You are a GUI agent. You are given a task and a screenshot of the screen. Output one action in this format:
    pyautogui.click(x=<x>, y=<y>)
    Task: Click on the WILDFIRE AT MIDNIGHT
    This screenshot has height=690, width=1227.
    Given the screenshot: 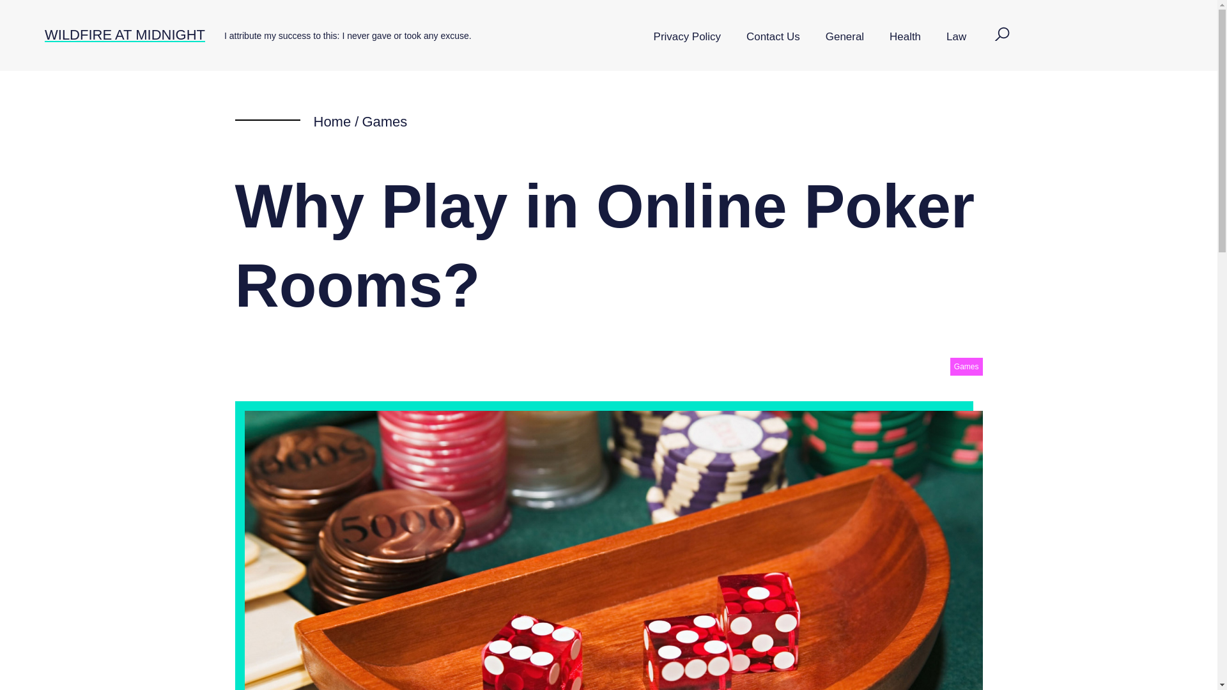 What is the action you would take?
    pyautogui.click(x=124, y=34)
    